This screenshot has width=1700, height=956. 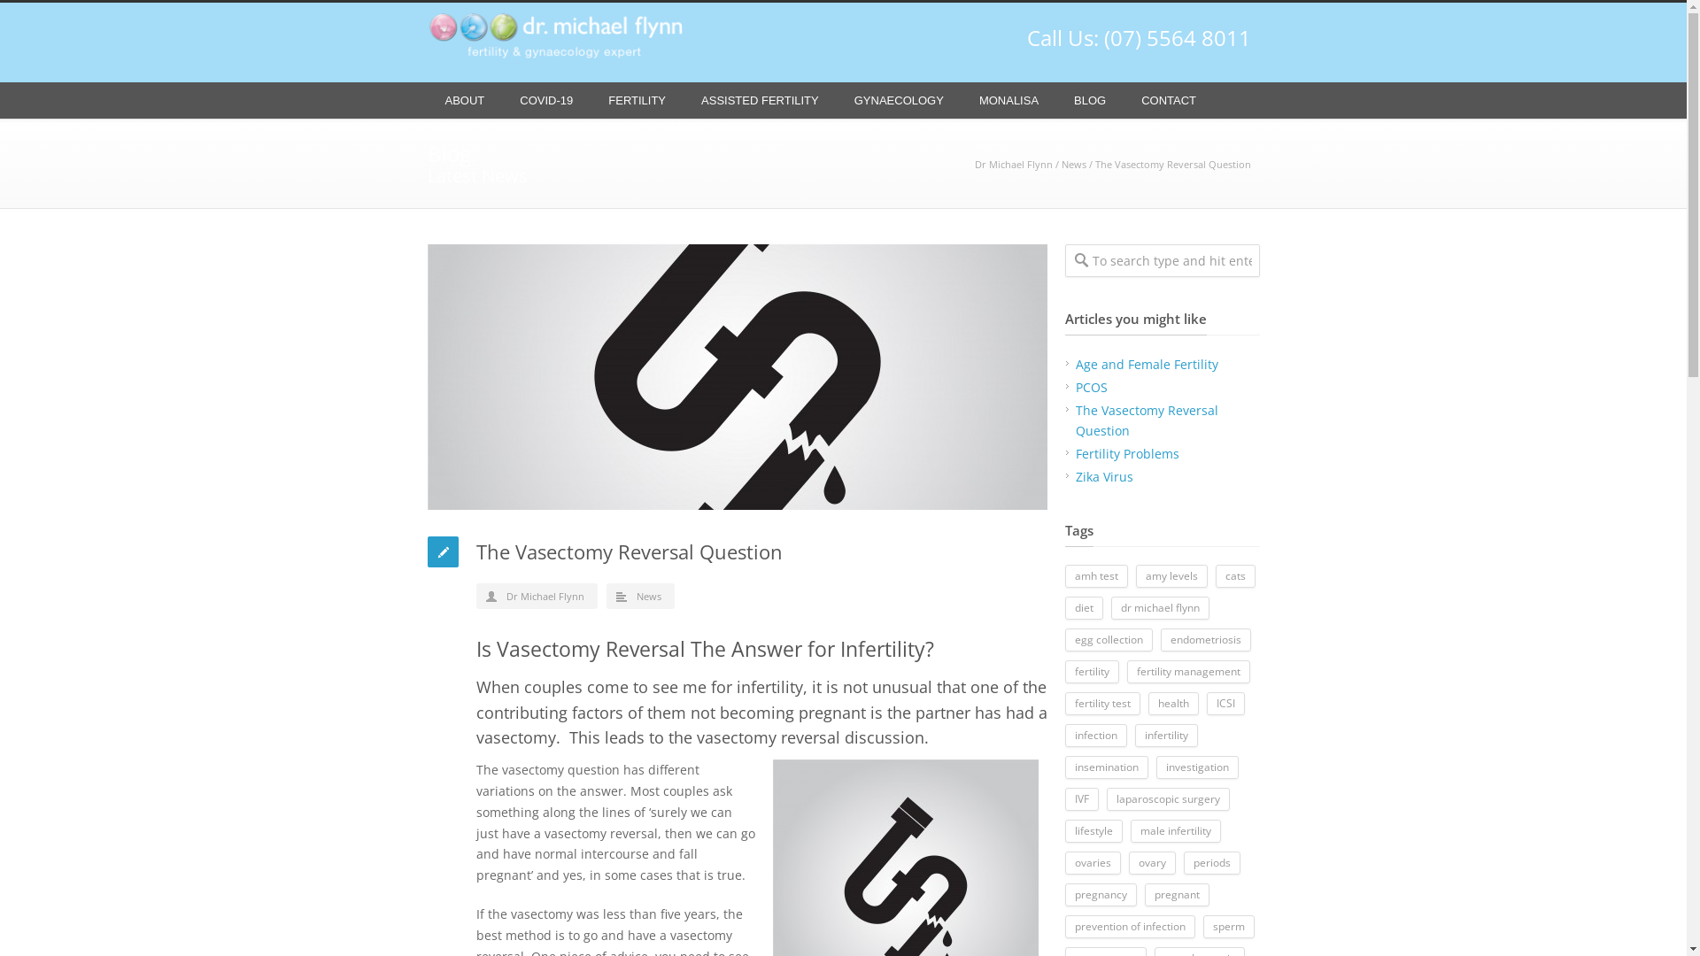 I want to click on pregnant, so click(x=1176, y=895).